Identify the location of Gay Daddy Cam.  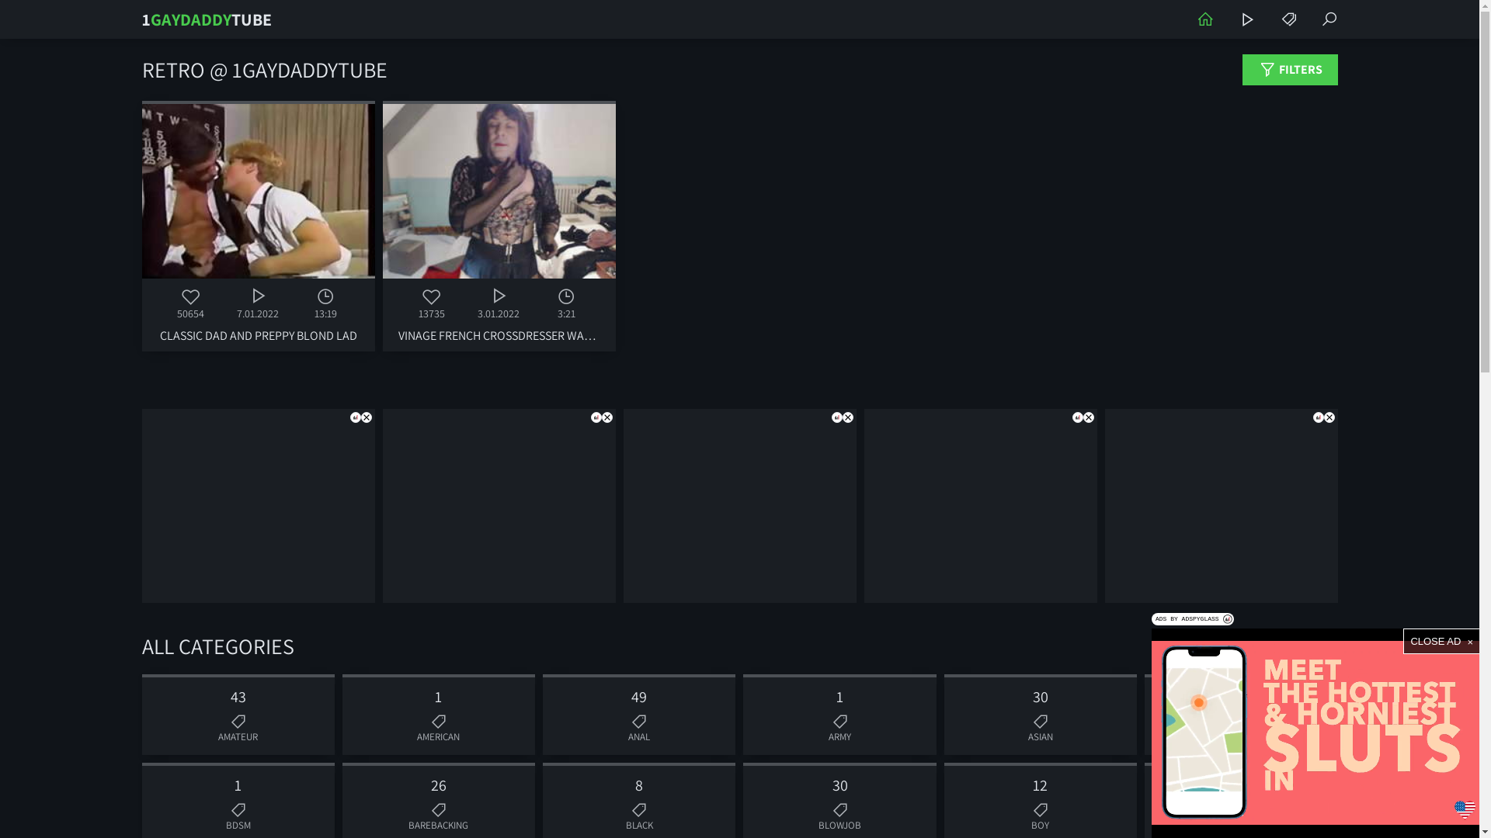
(1246, 19).